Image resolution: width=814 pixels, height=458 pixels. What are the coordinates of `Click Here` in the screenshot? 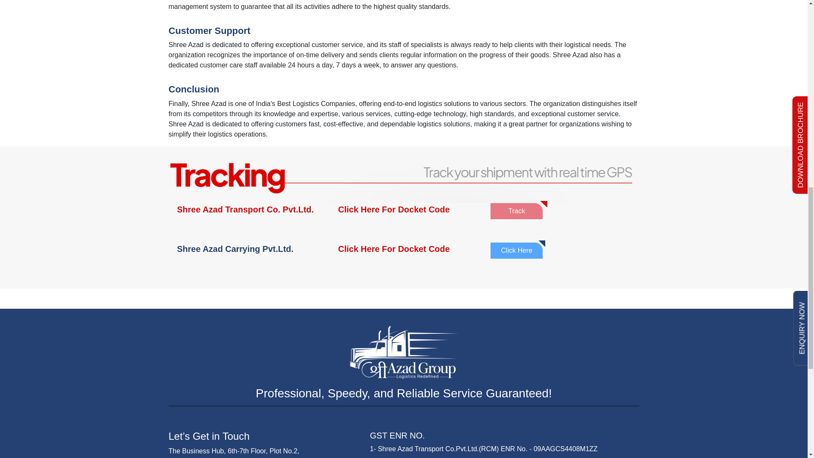 It's located at (516, 251).